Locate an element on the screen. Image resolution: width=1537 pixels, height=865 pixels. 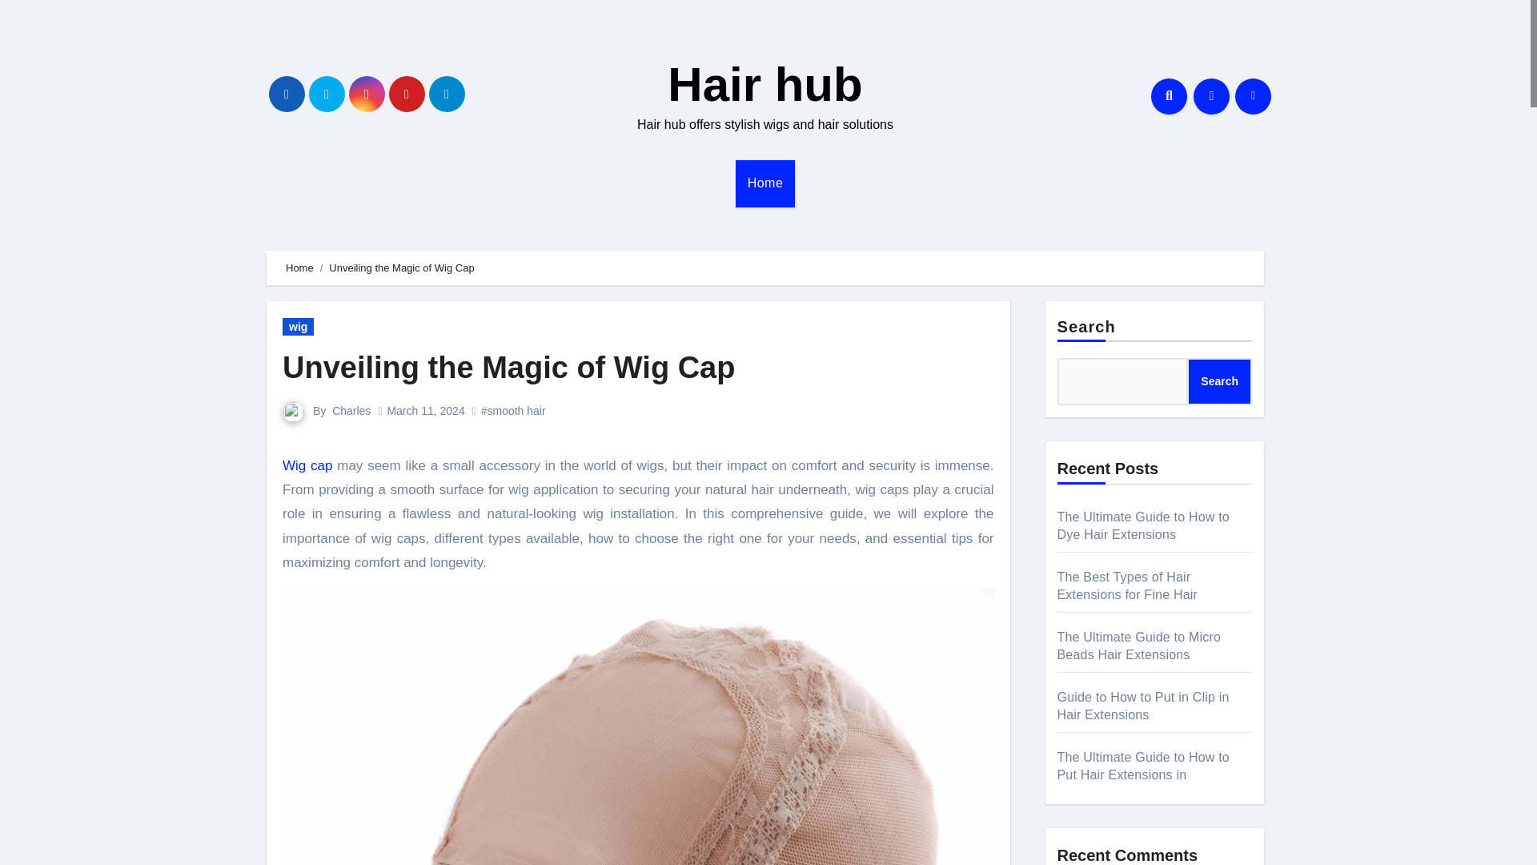
Unveiling the Magic of Wig Cap is located at coordinates (508, 367).